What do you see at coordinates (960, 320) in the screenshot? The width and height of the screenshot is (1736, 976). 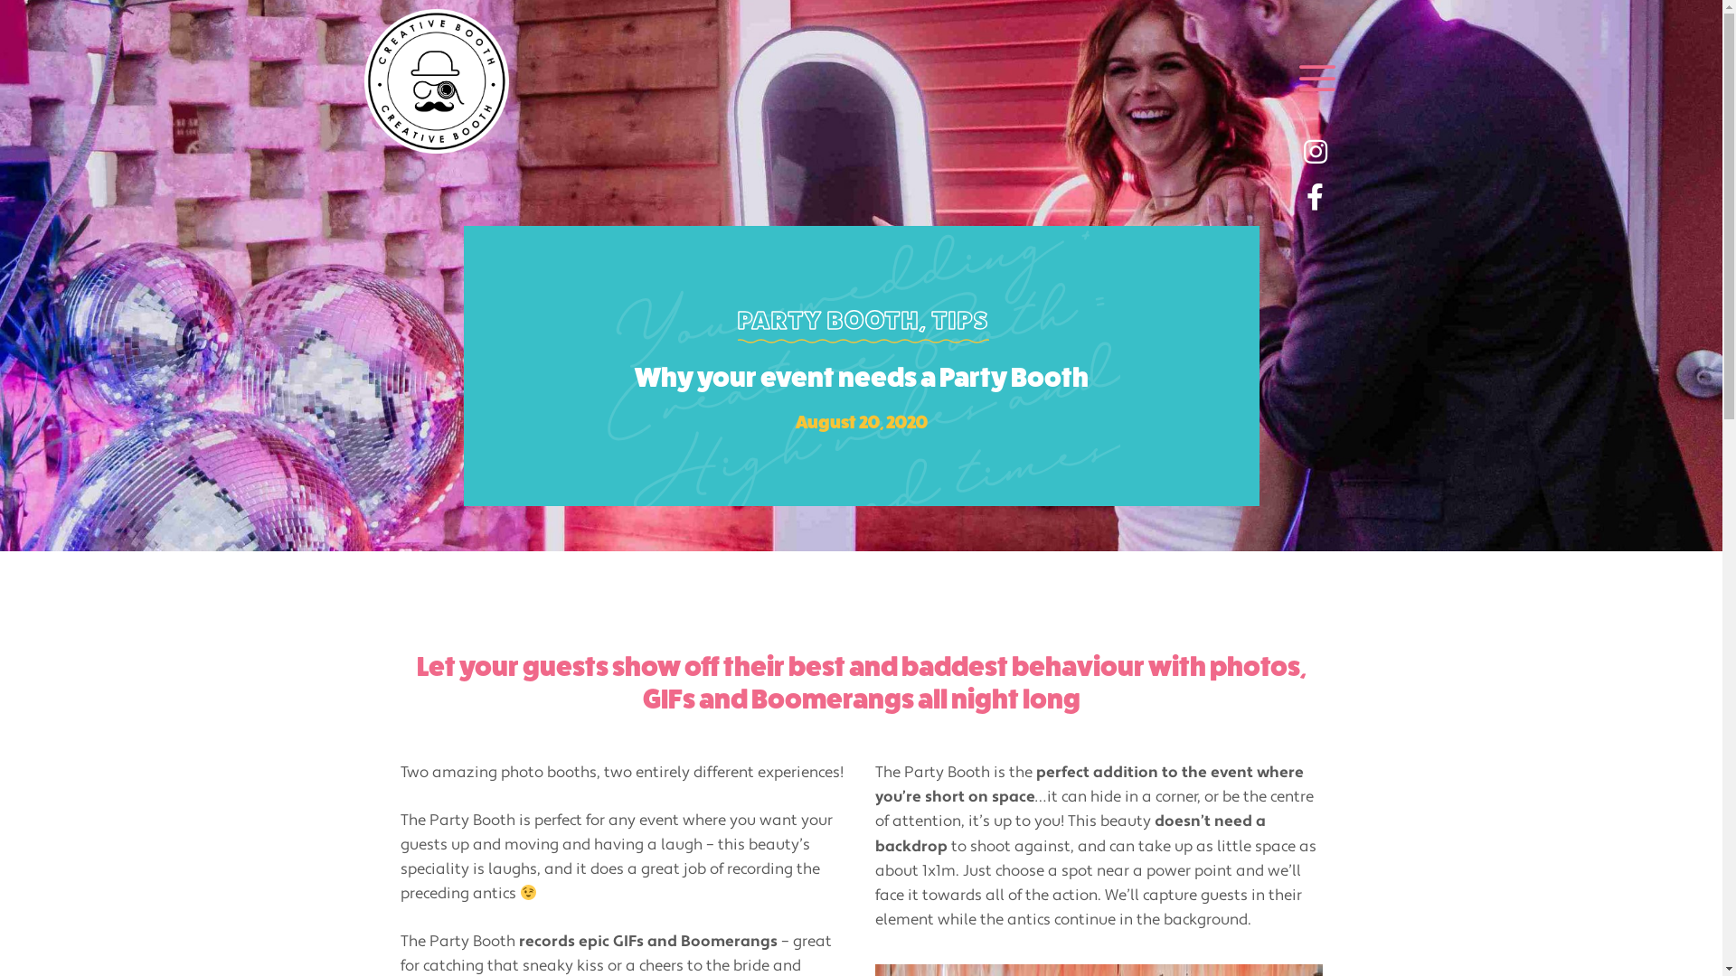 I see `TIPS` at bounding box center [960, 320].